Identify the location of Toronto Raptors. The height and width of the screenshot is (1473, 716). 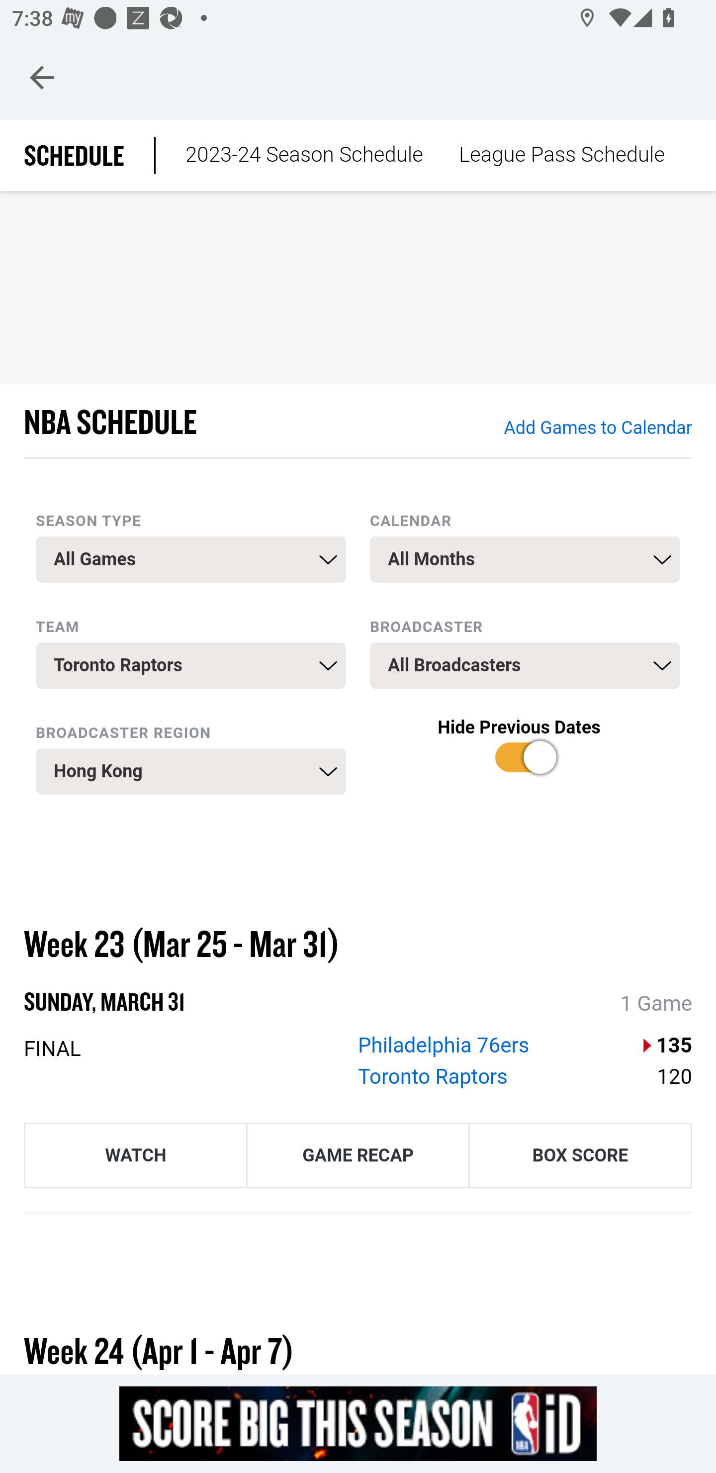
(433, 1077).